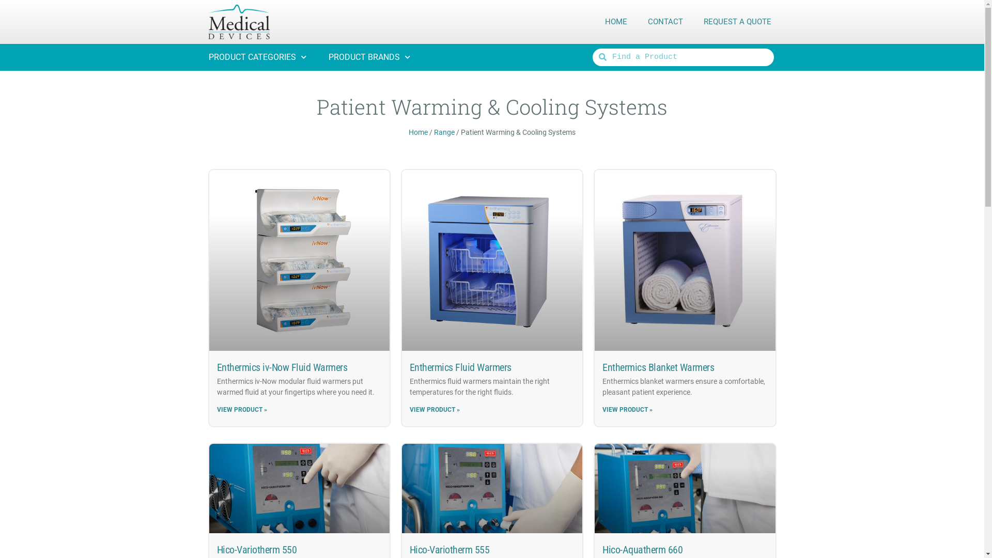  What do you see at coordinates (444, 132) in the screenshot?
I see `Range` at bounding box center [444, 132].